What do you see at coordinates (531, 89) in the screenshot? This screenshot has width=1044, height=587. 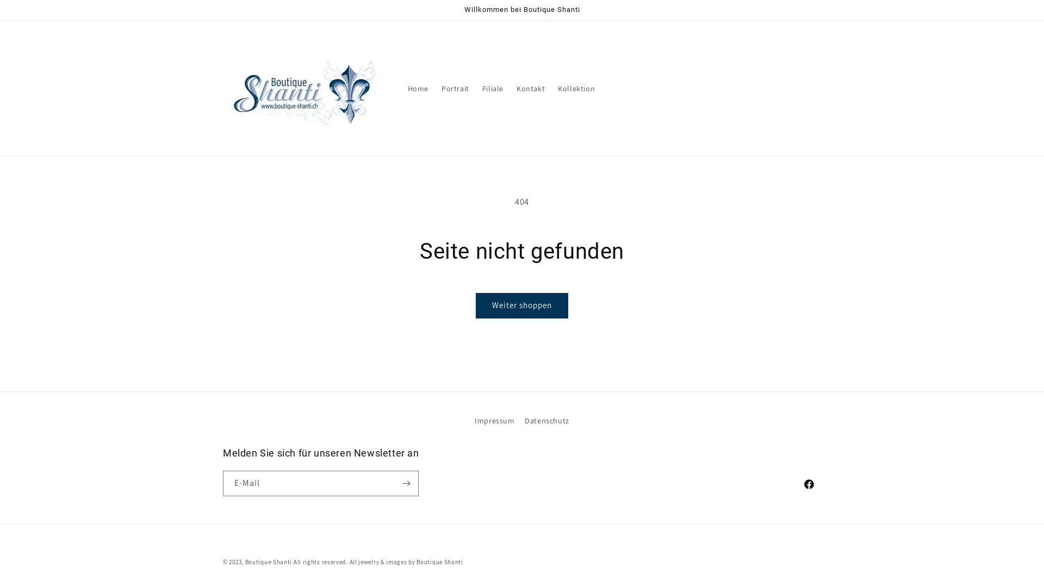 I see `Kontakt` at bounding box center [531, 89].